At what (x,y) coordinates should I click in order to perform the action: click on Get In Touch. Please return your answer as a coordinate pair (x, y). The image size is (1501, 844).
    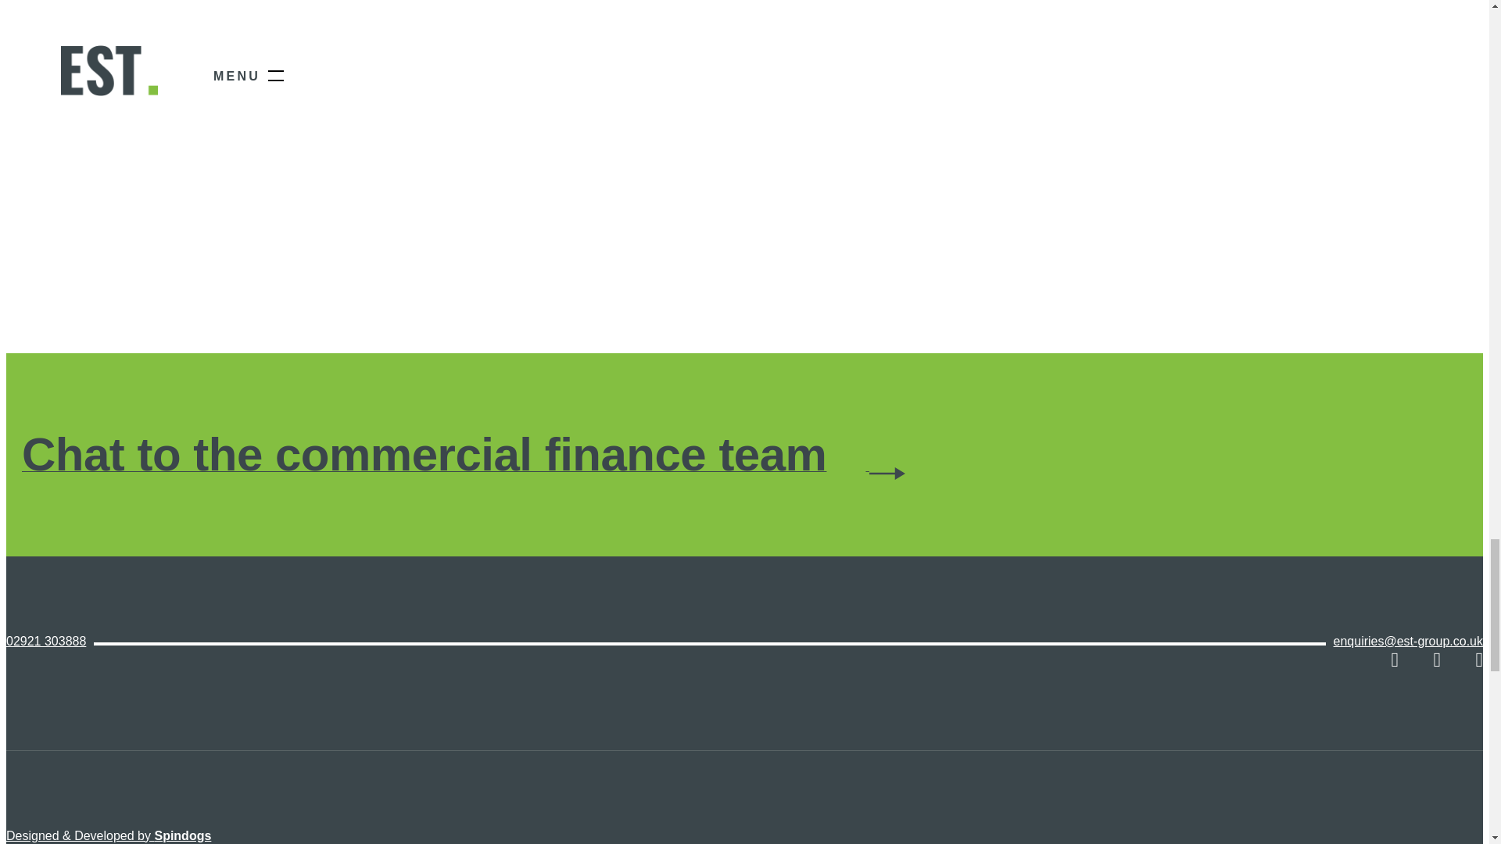
    Looking at the image, I should click on (760, 843).